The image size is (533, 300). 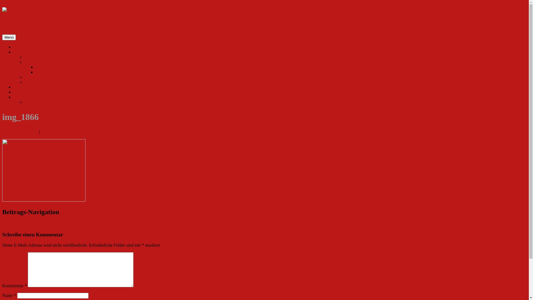 I want to click on Mitgliedschaft, so click(x=37, y=62).